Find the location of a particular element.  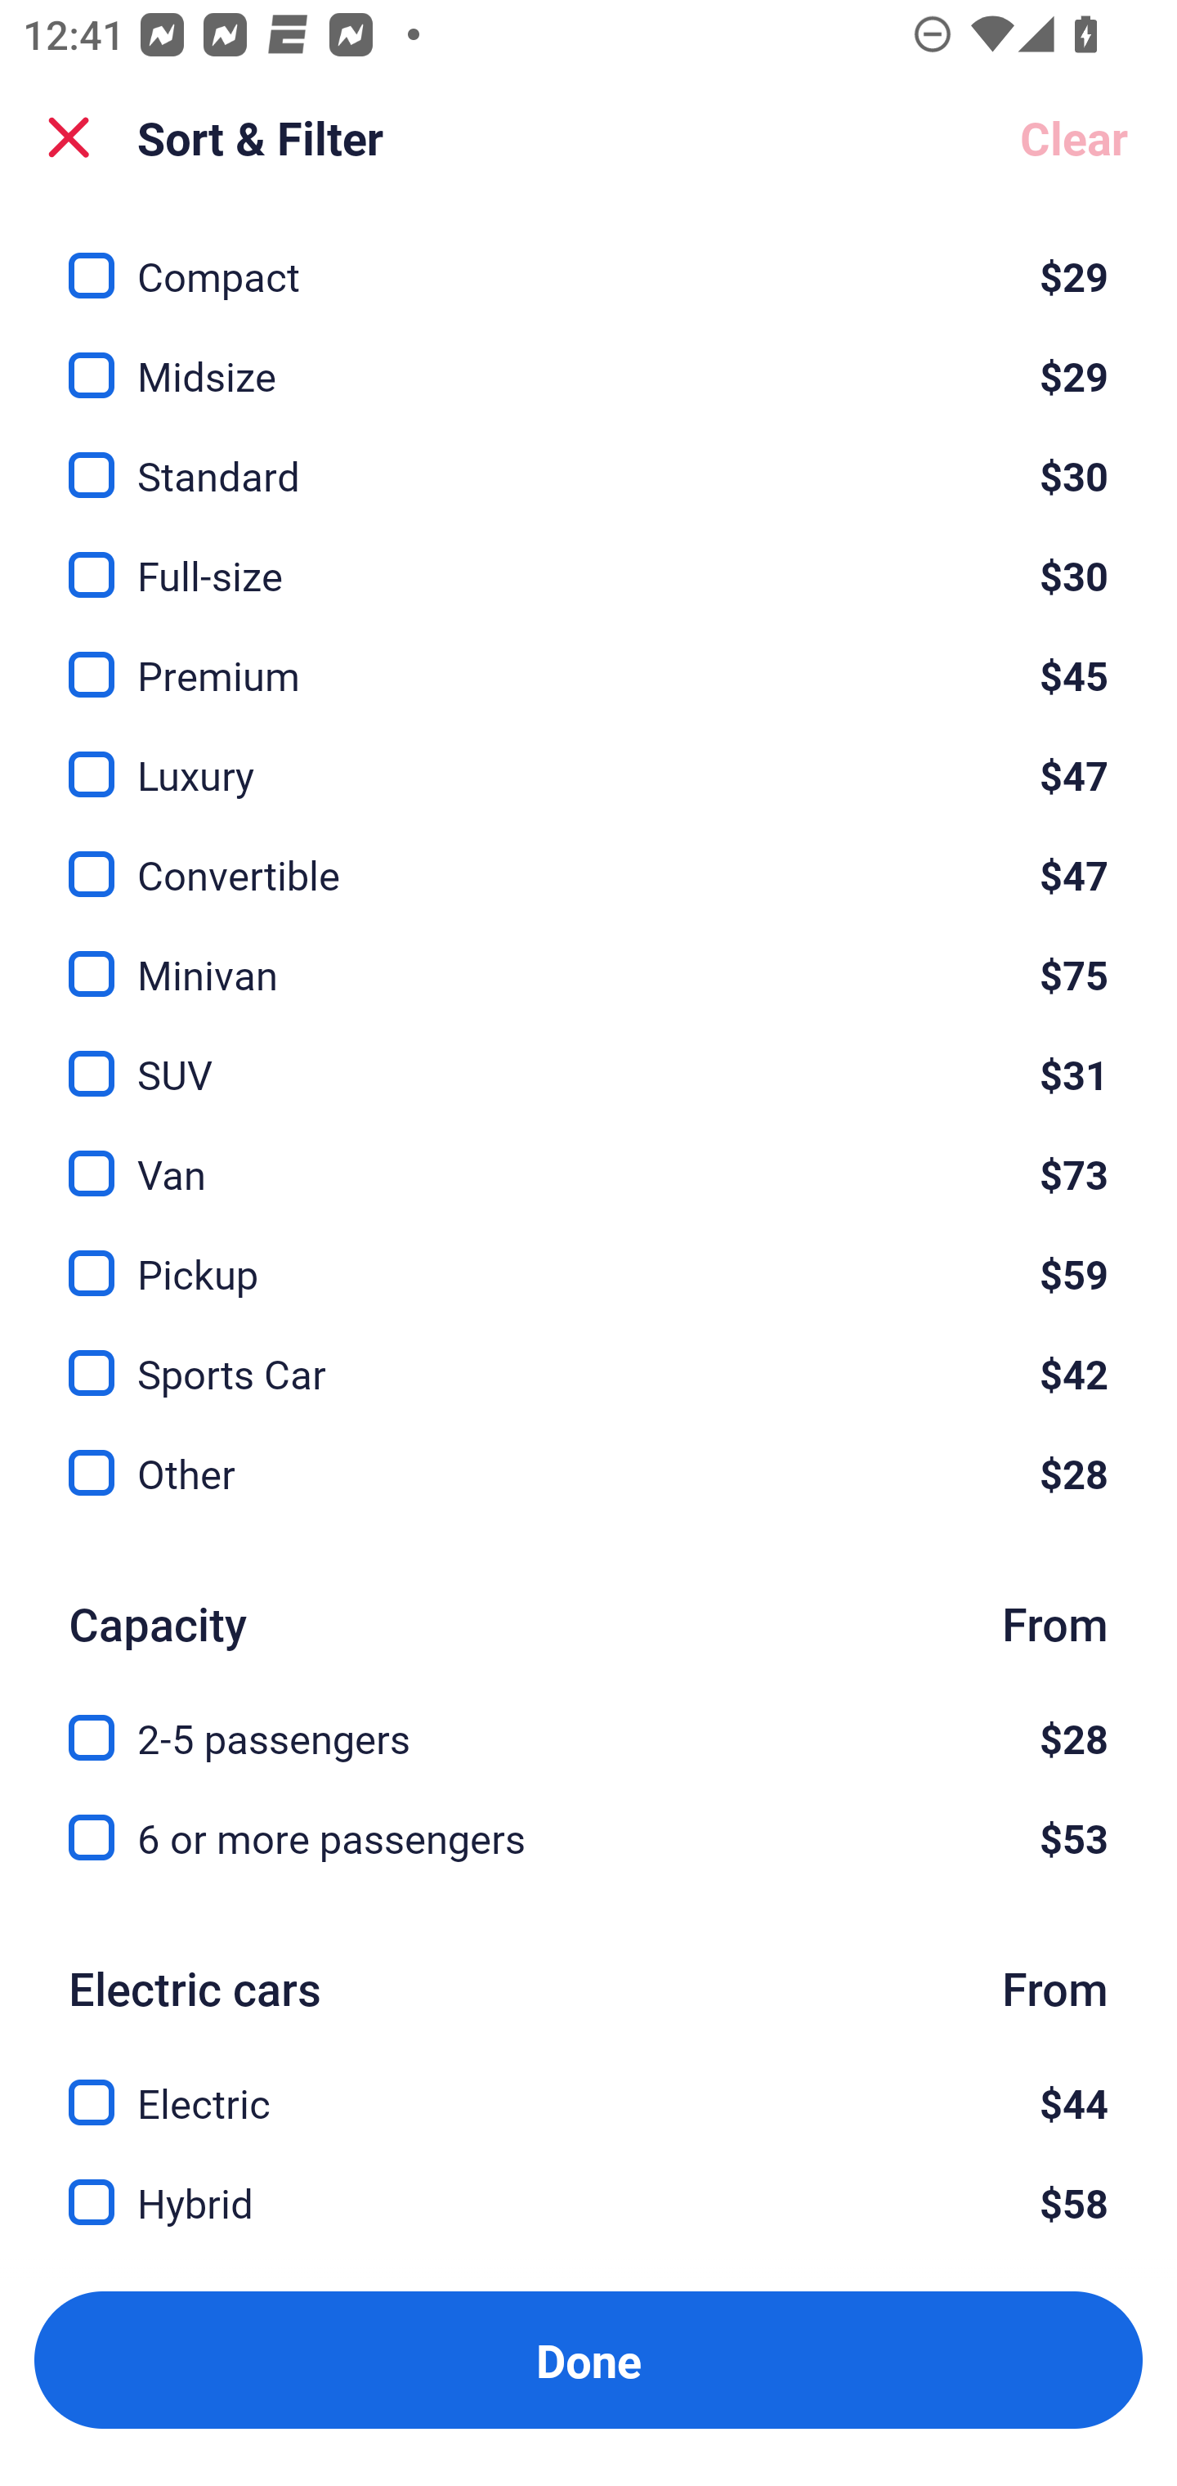

Other, $28 Other $28 is located at coordinates (588, 1472).